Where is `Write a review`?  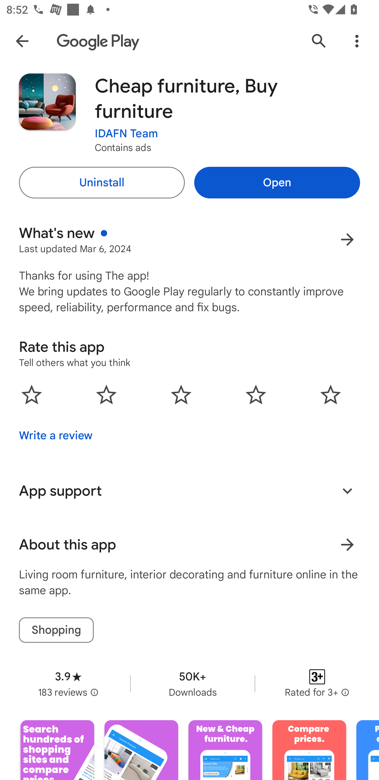 Write a review is located at coordinates (56, 435).